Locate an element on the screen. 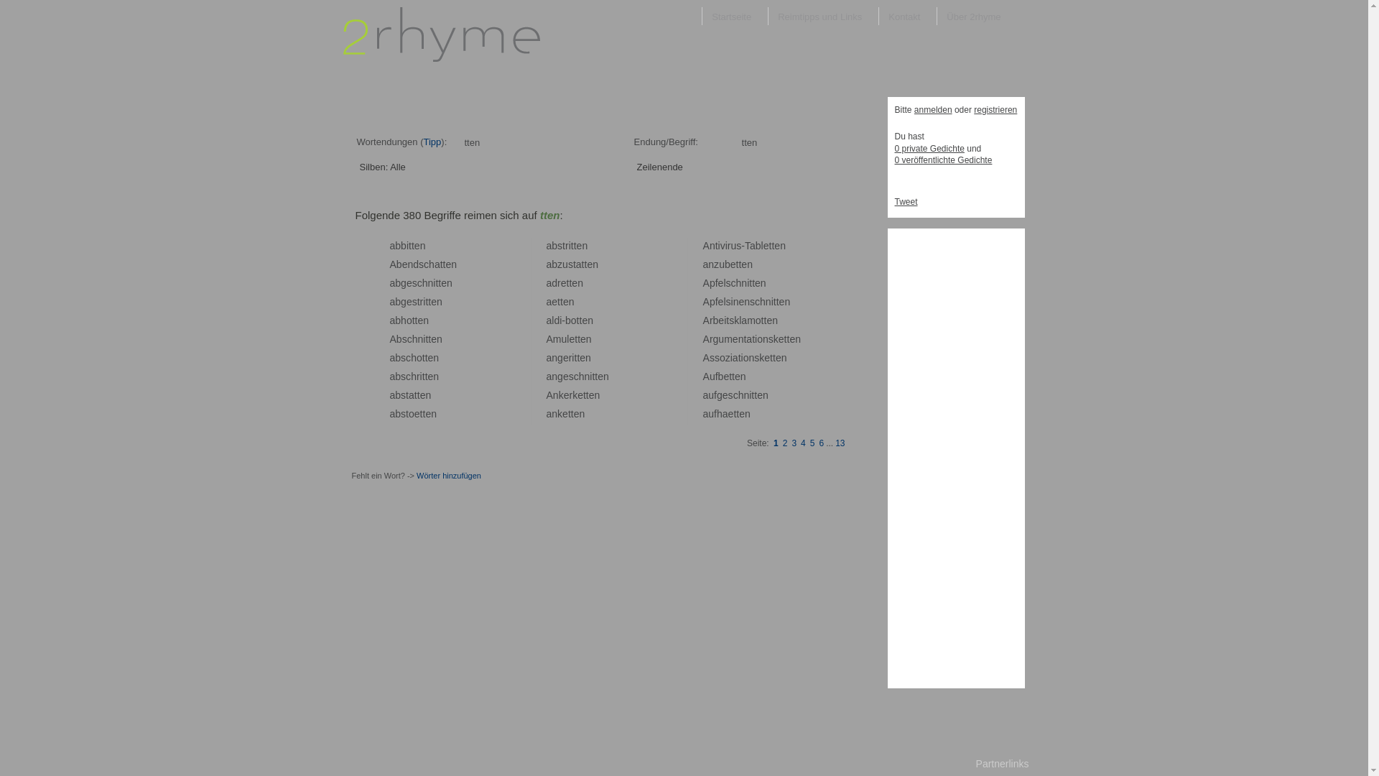  h is located at coordinates (404, 320).